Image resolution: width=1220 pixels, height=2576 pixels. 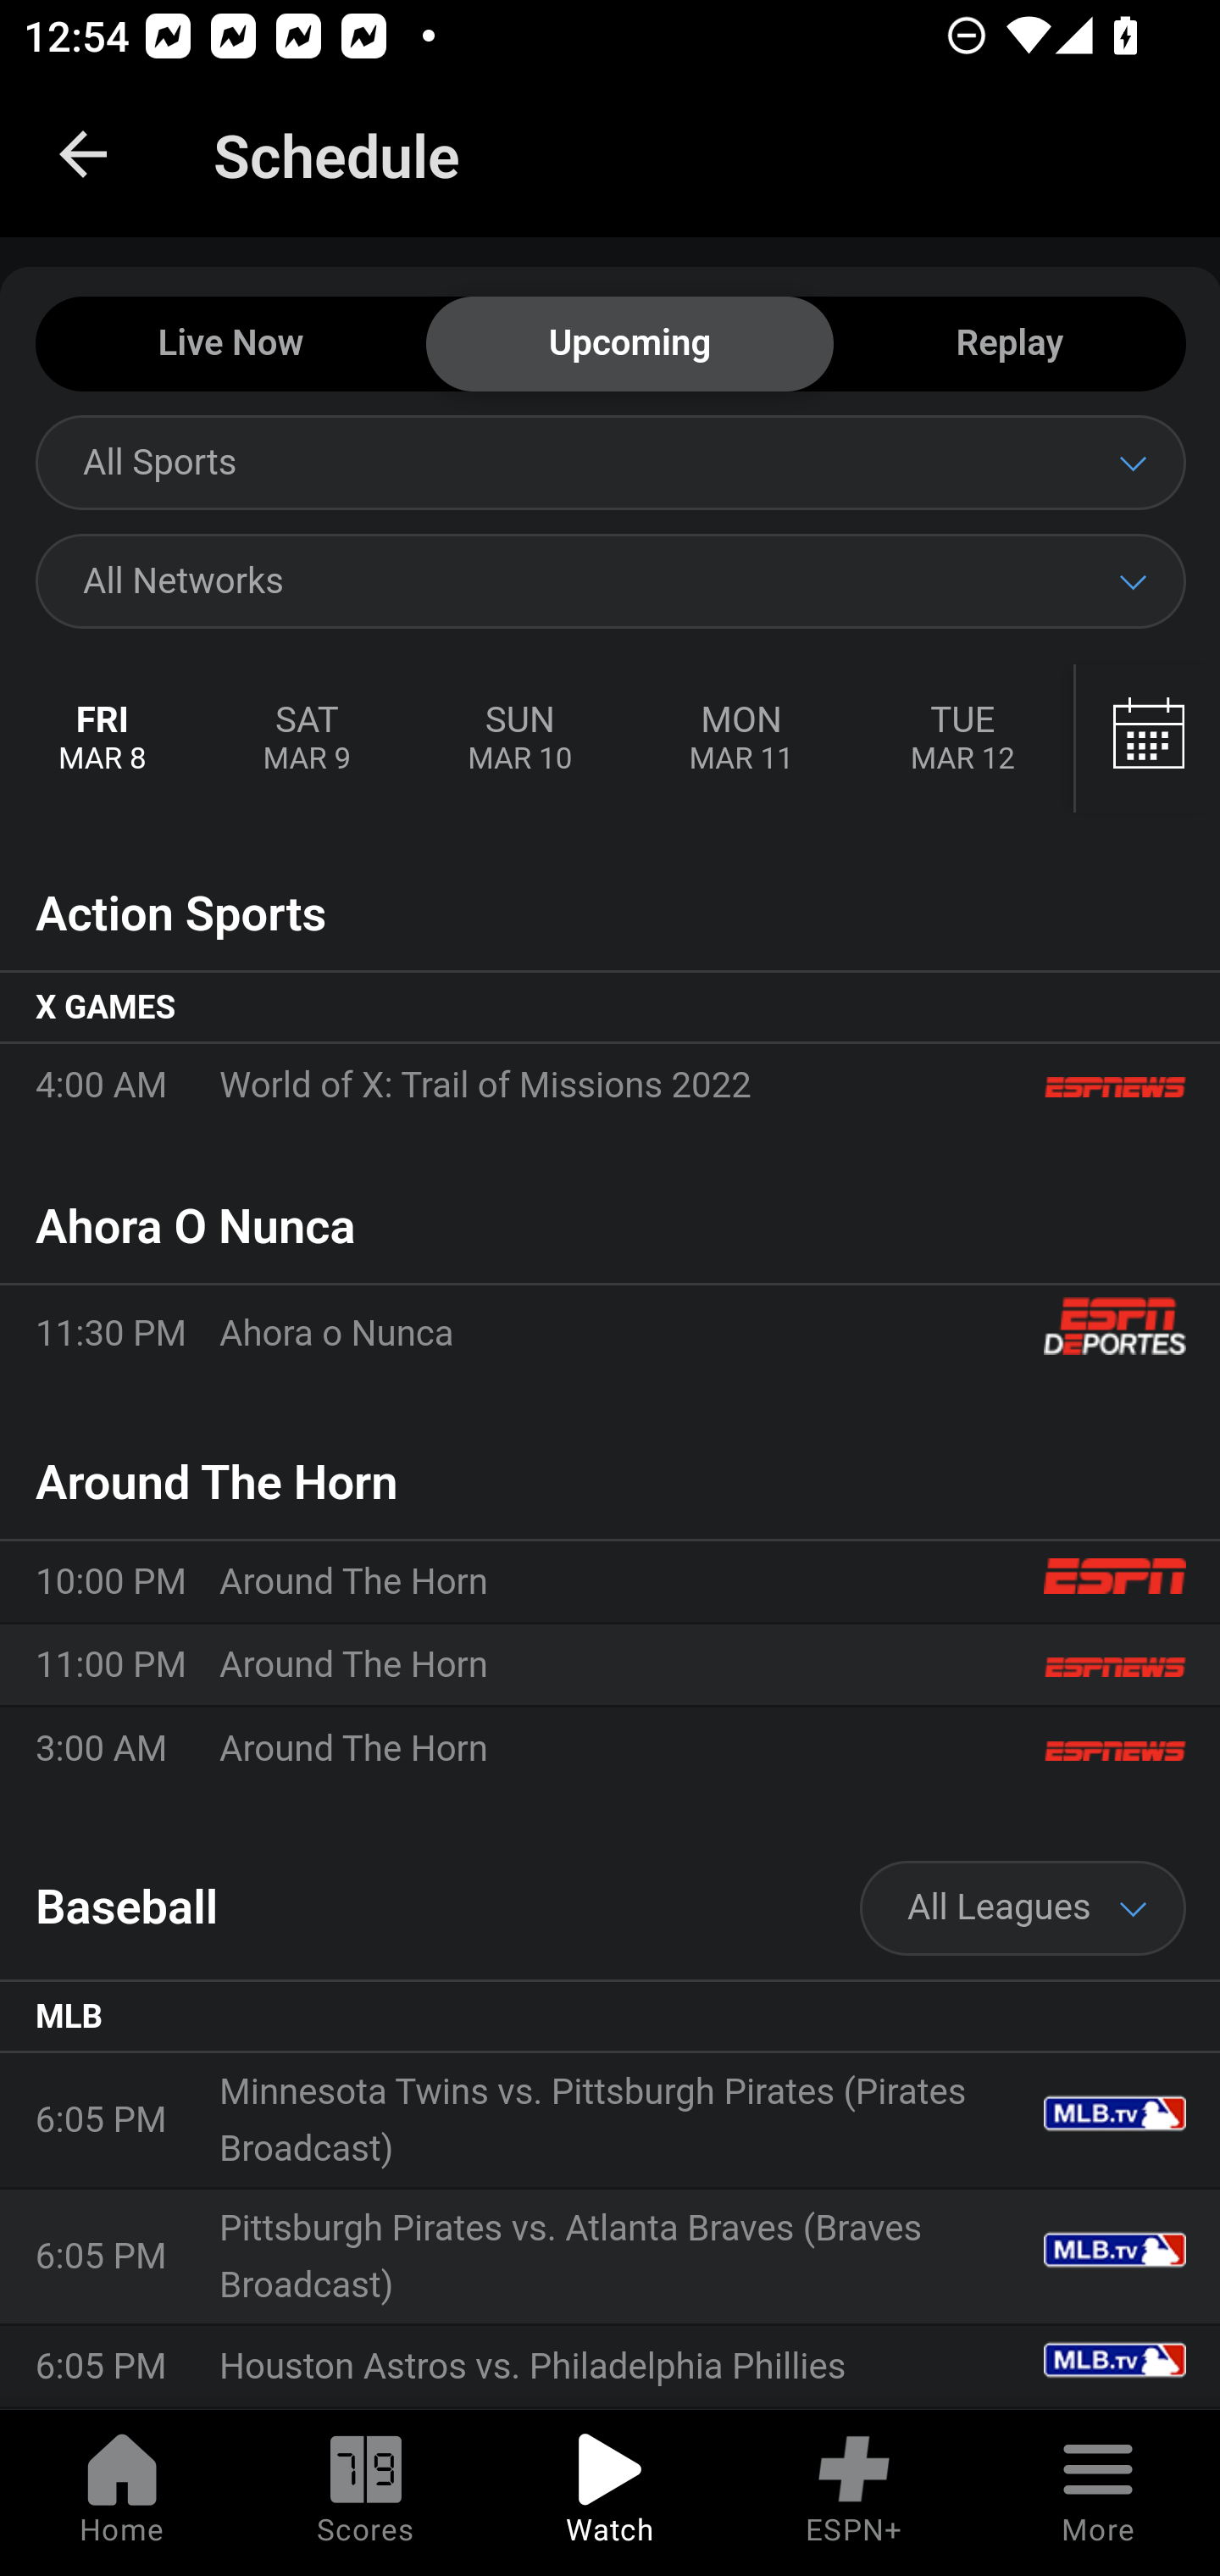 What do you see at coordinates (1009, 345) in the screenshot?
I see `Replay` at bounding box center [1009, 345].